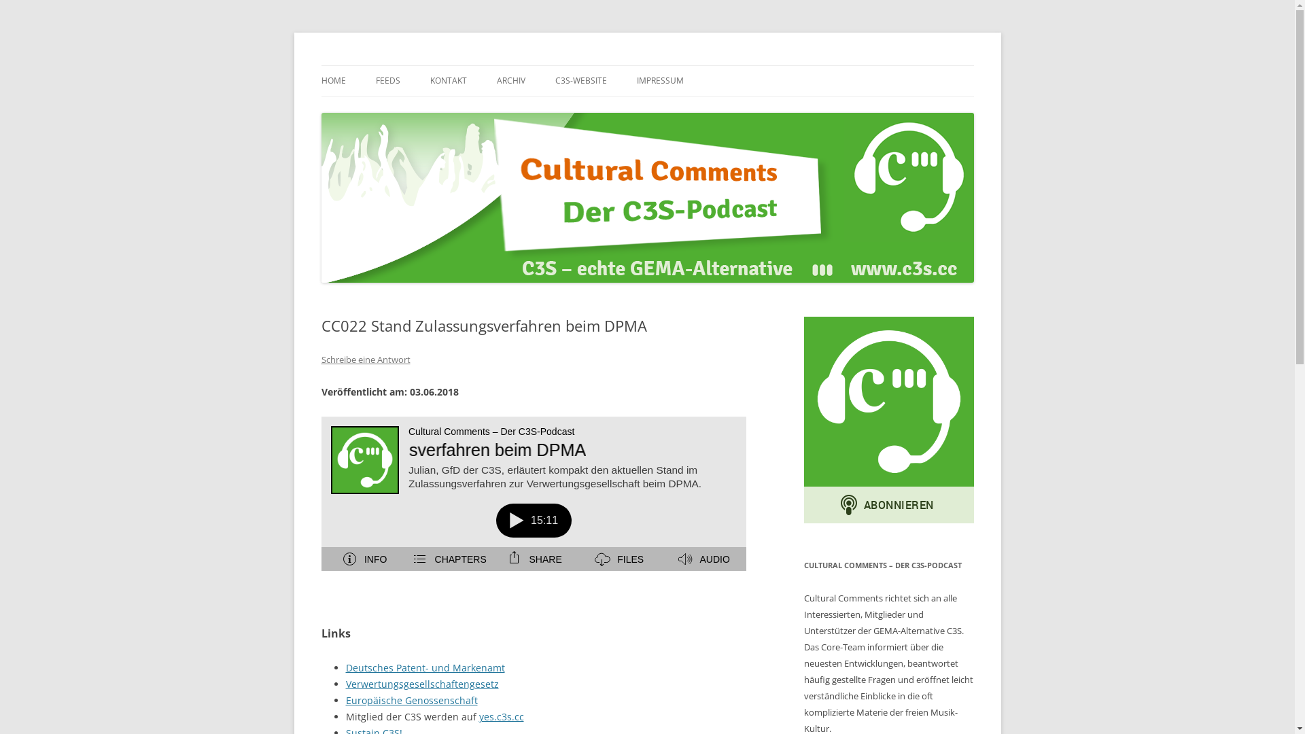  What do you see at coordinates (407, 65) in the screenshot?
I see `Cultural Comments` at bounding box center [407, 65].